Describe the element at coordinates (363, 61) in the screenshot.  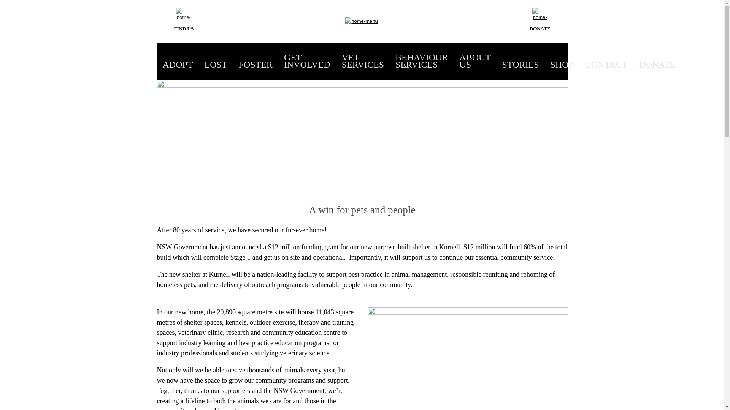
I see `VET SERVICES` at that location.